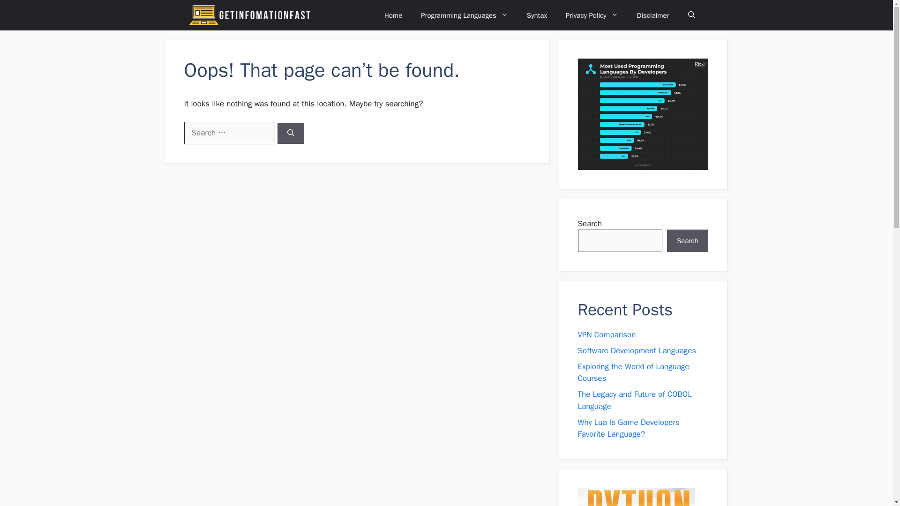  What do you see at coordinates (633, 372) in the screenshot?
I see `Exploring the World of Language Courses` at bounding box center [633, 372].